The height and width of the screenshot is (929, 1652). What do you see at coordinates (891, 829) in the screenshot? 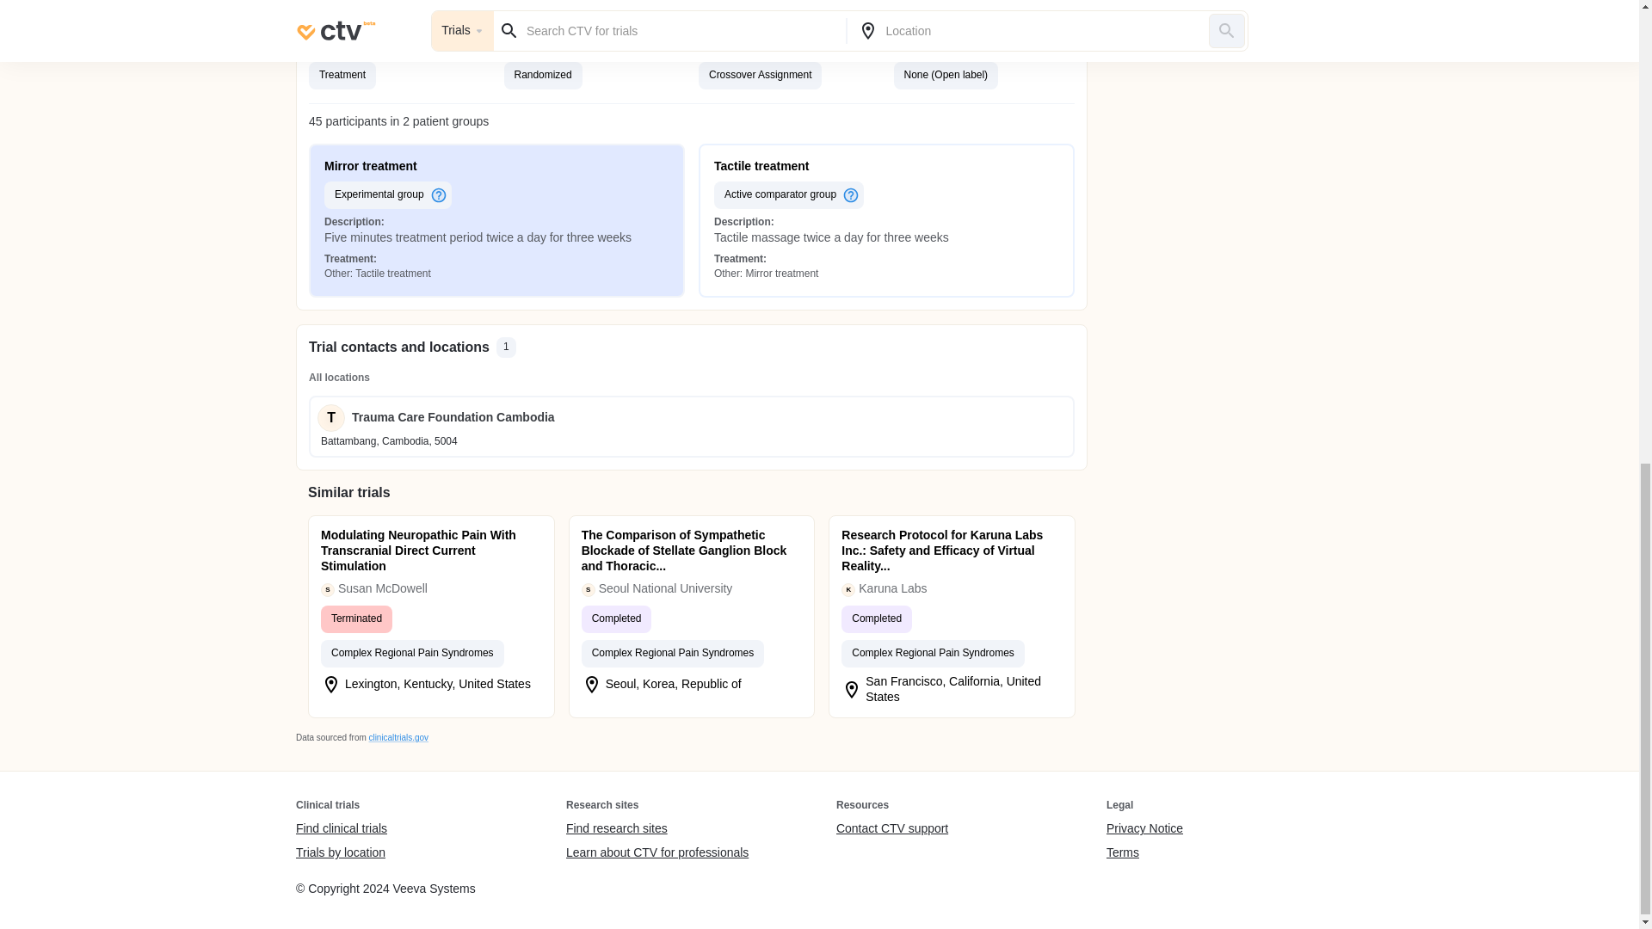
I see `Contact CTV support` at bounding box center [891, 829].